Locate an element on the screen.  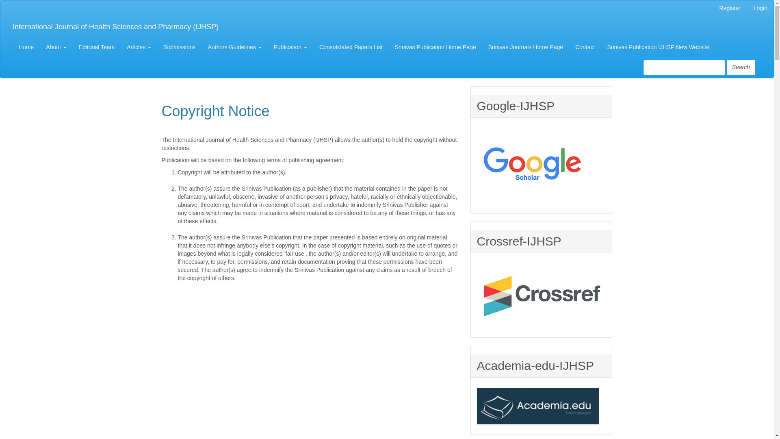
Home is located at coordinates (26, 47).